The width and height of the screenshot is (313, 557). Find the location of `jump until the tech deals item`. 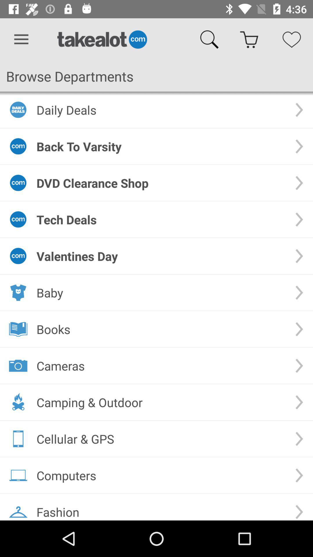

jump until the tech deals item is located at coordinates (161, 219).